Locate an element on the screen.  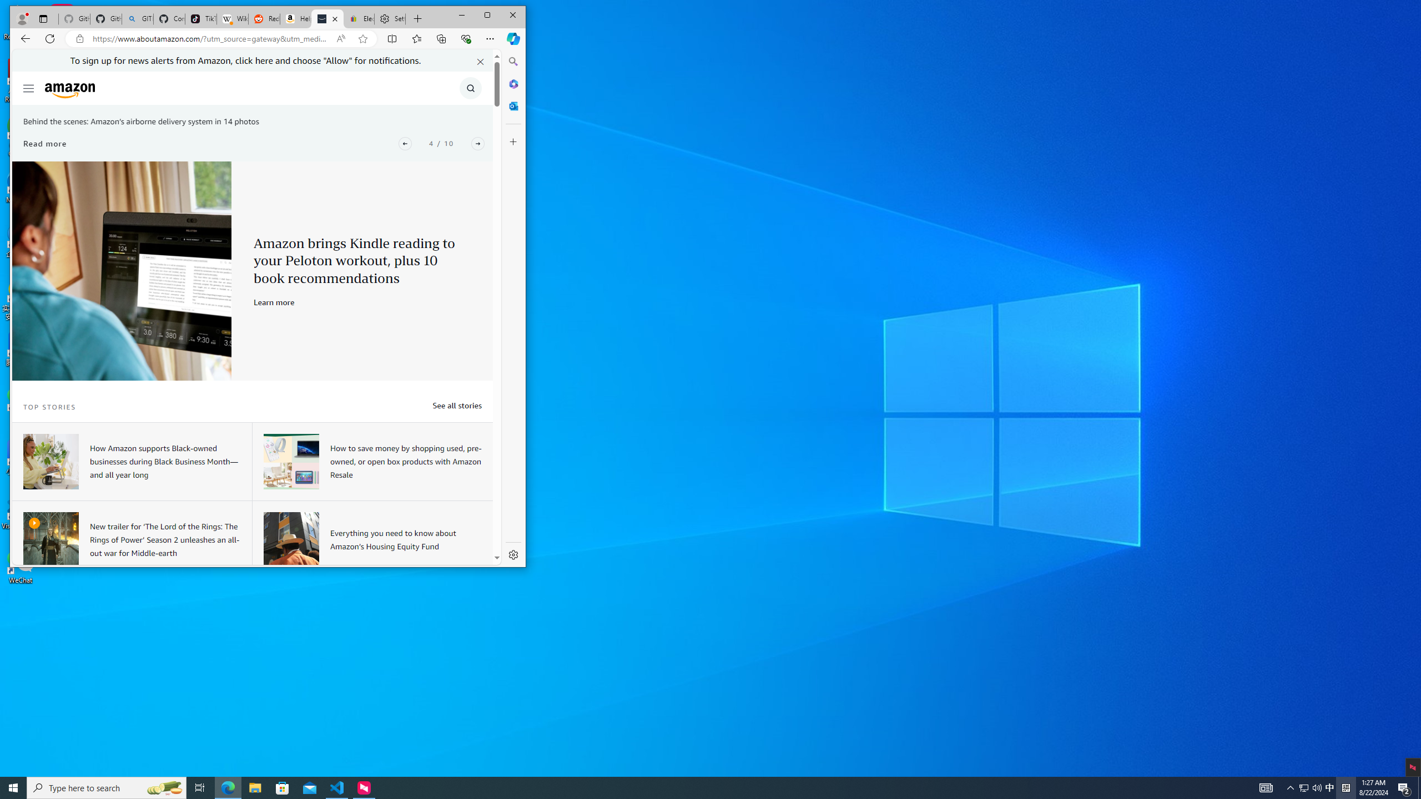
Close tab is located at coordinates (334, 19).